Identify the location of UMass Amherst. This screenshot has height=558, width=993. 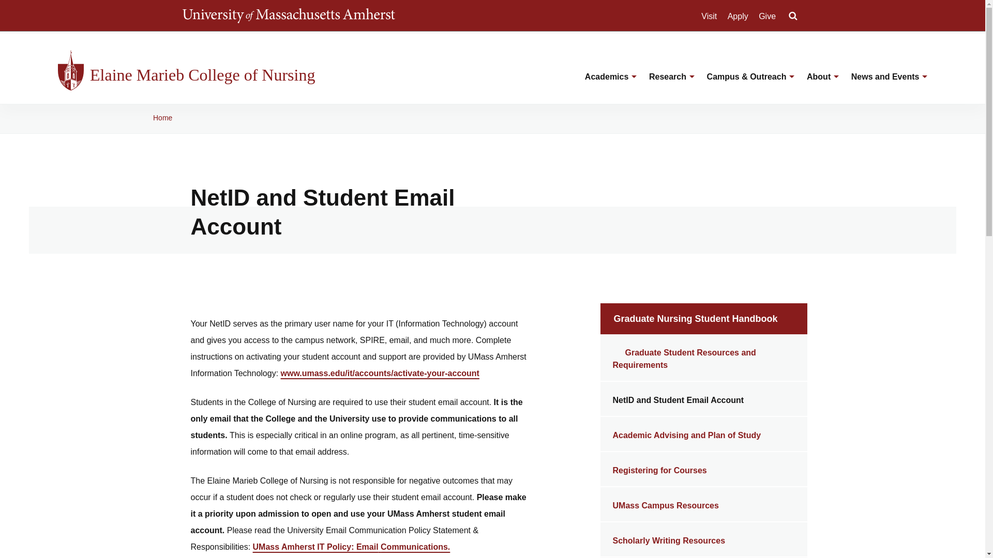
(288, 16).